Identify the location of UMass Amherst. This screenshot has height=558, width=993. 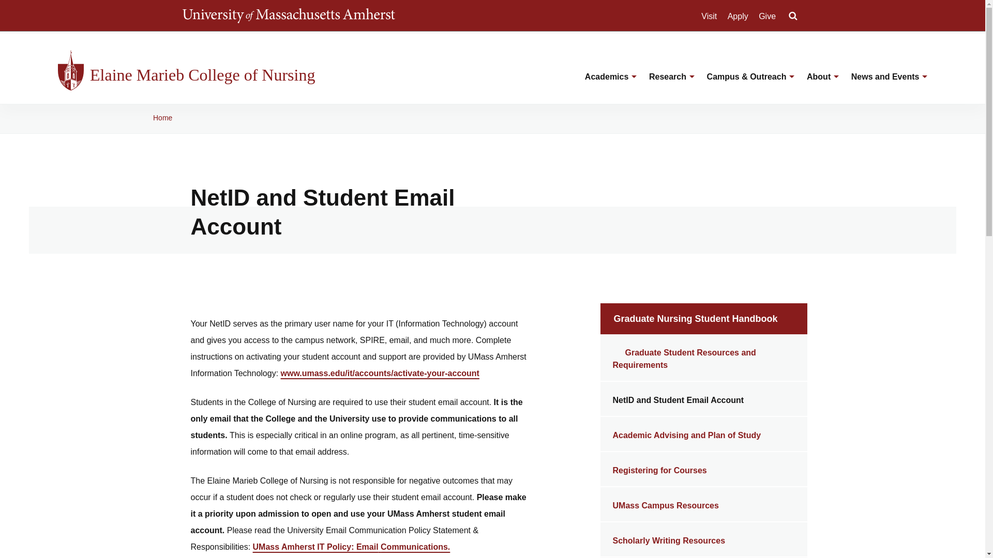
(288, 16).